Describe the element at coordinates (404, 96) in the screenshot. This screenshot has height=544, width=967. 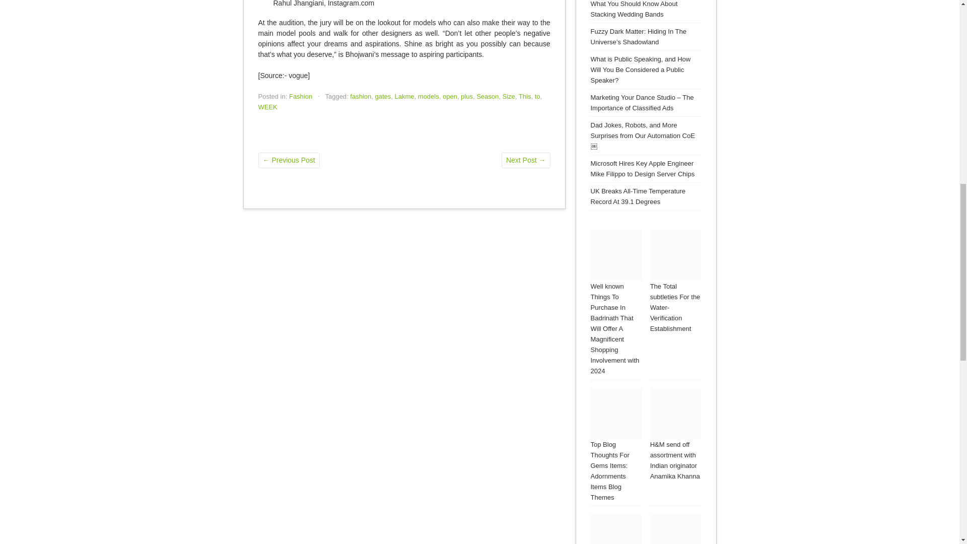
I see `Lakme` at that location.